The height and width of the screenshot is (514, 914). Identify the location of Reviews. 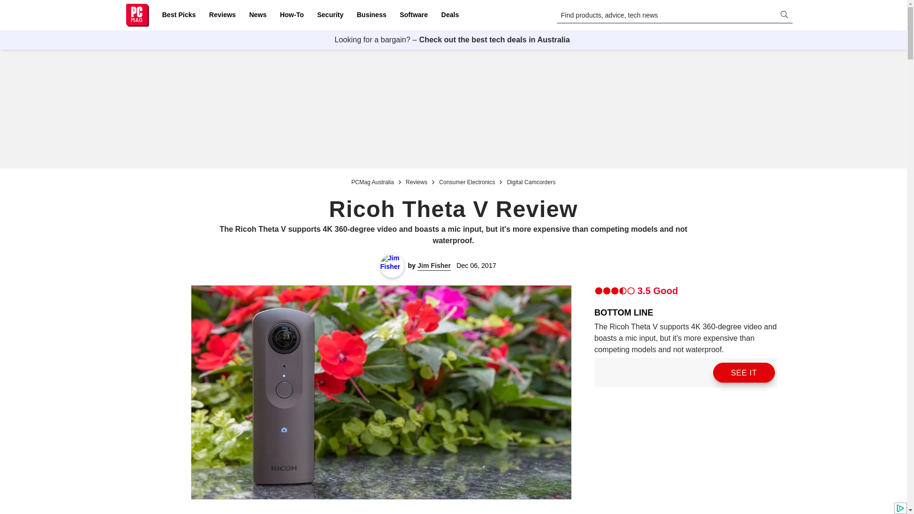
(222, 15).